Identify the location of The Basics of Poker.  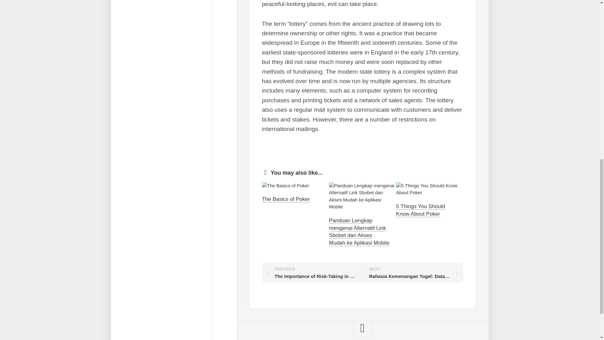
(285, 199).